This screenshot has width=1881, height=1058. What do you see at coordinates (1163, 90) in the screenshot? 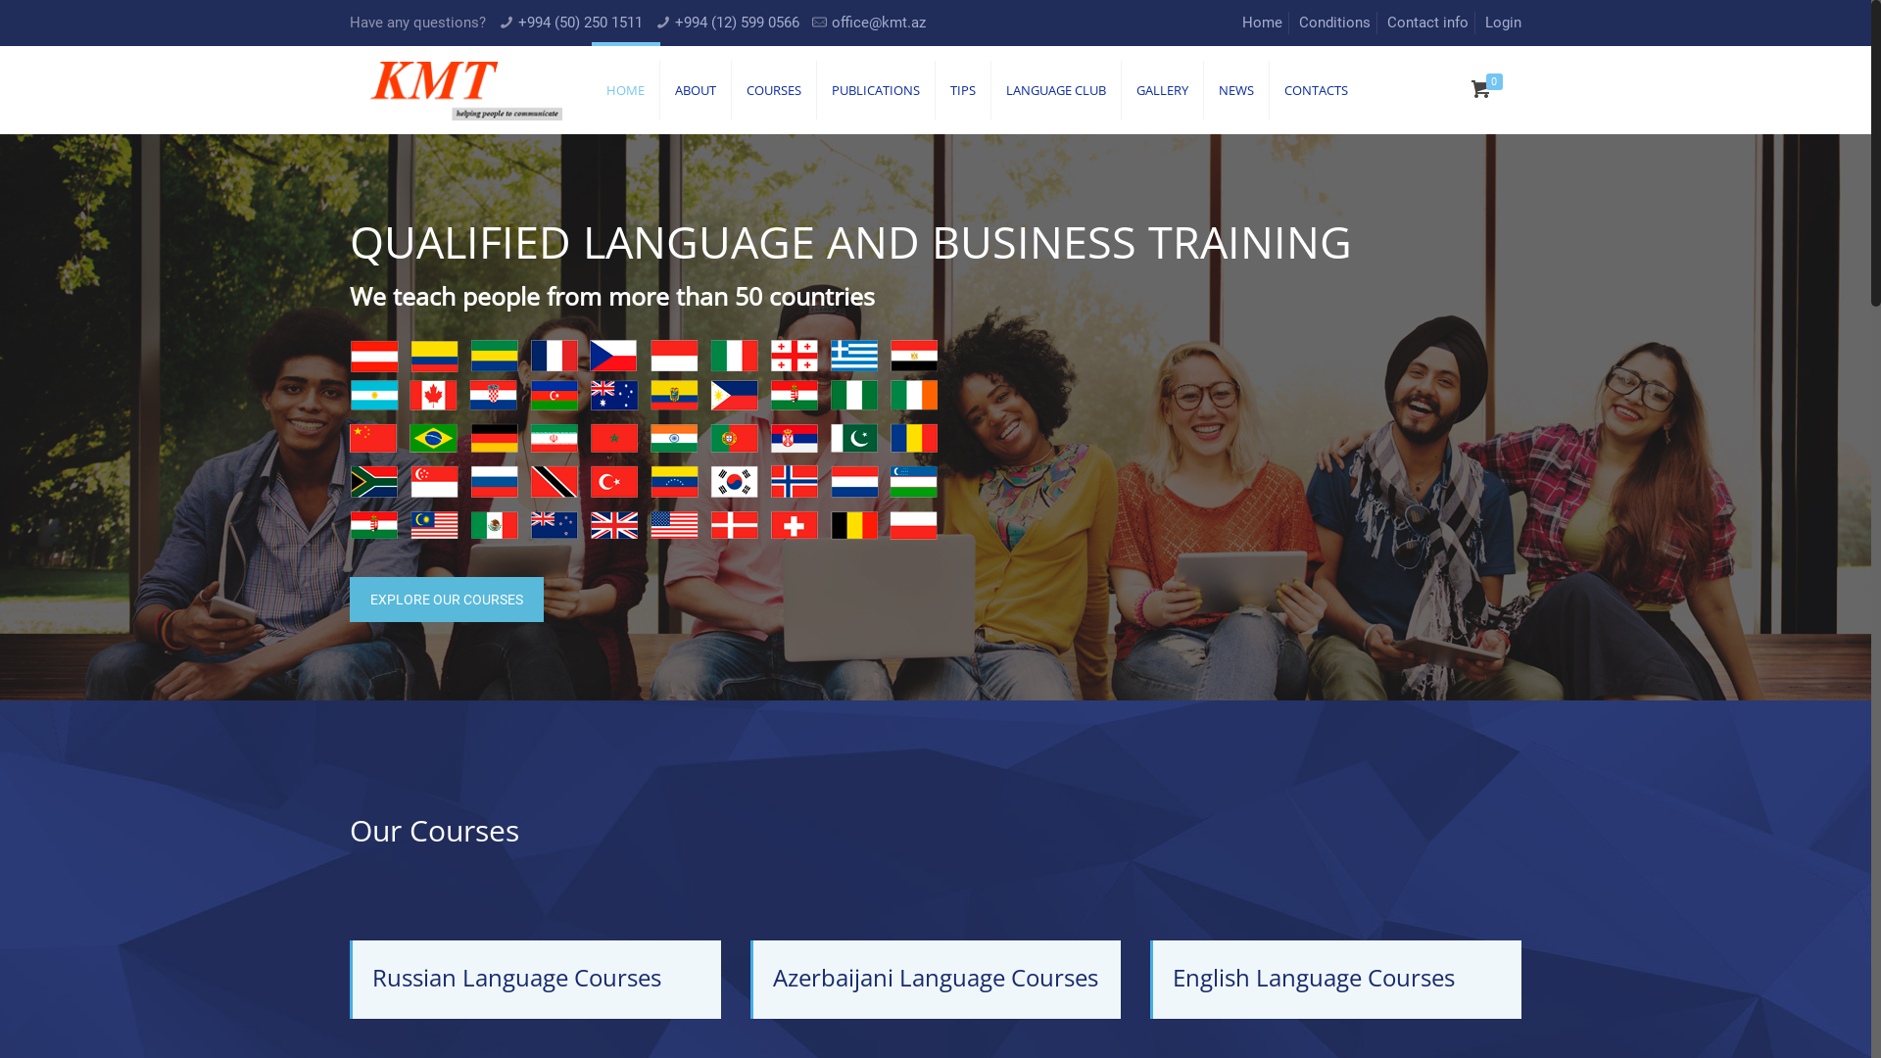
I see `GALLERY` at bounding box center [1163, 90].